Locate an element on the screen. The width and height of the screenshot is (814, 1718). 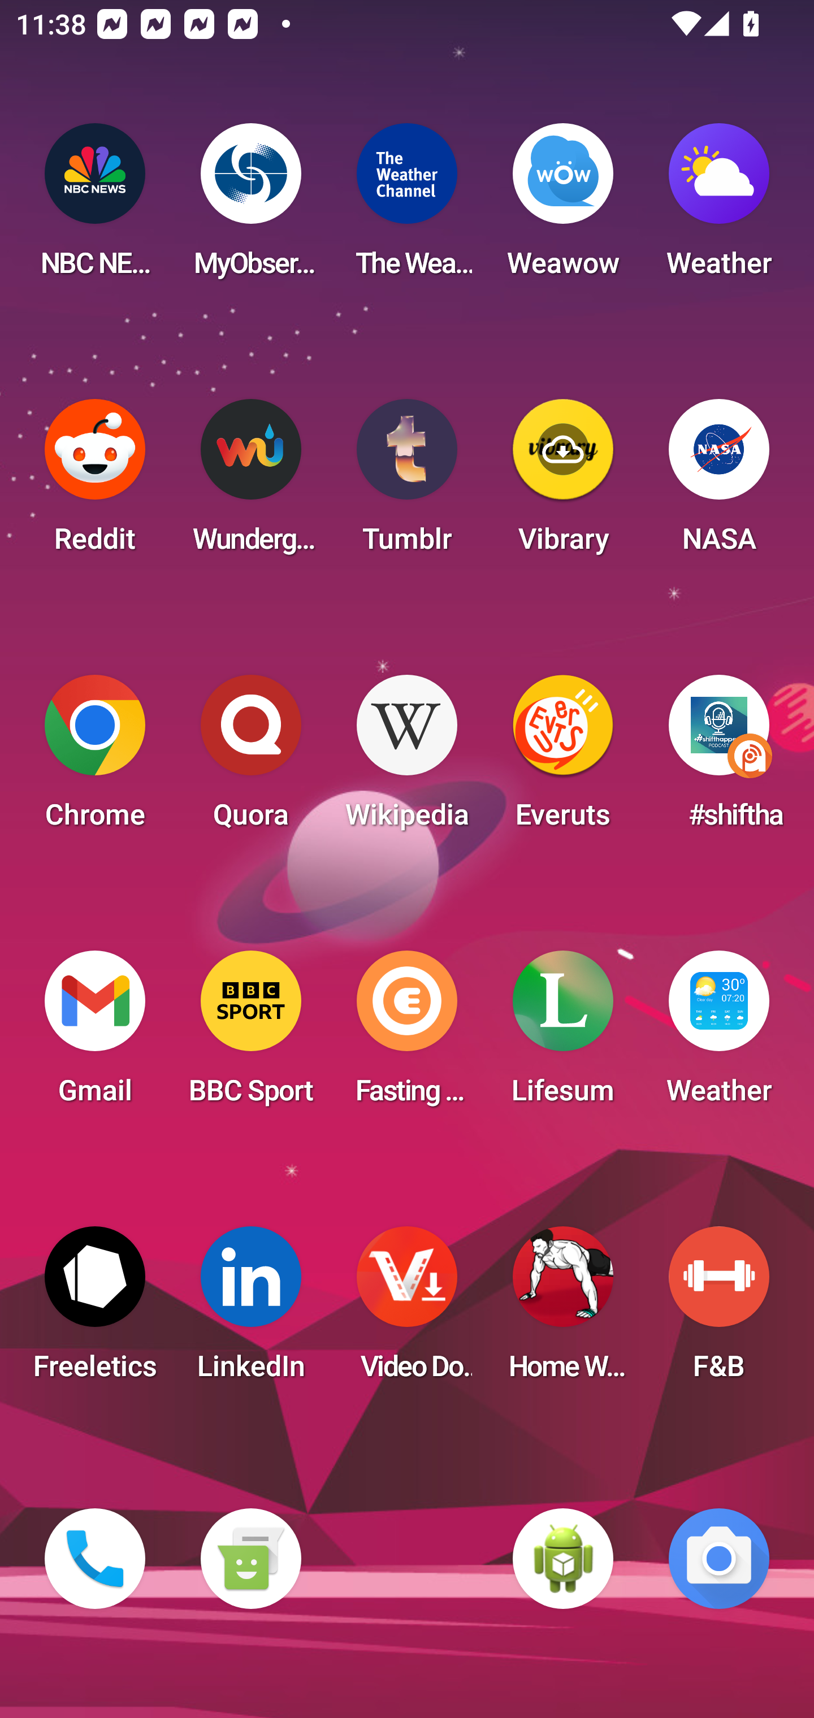
Vibrary is located at coordinates (563, 483).